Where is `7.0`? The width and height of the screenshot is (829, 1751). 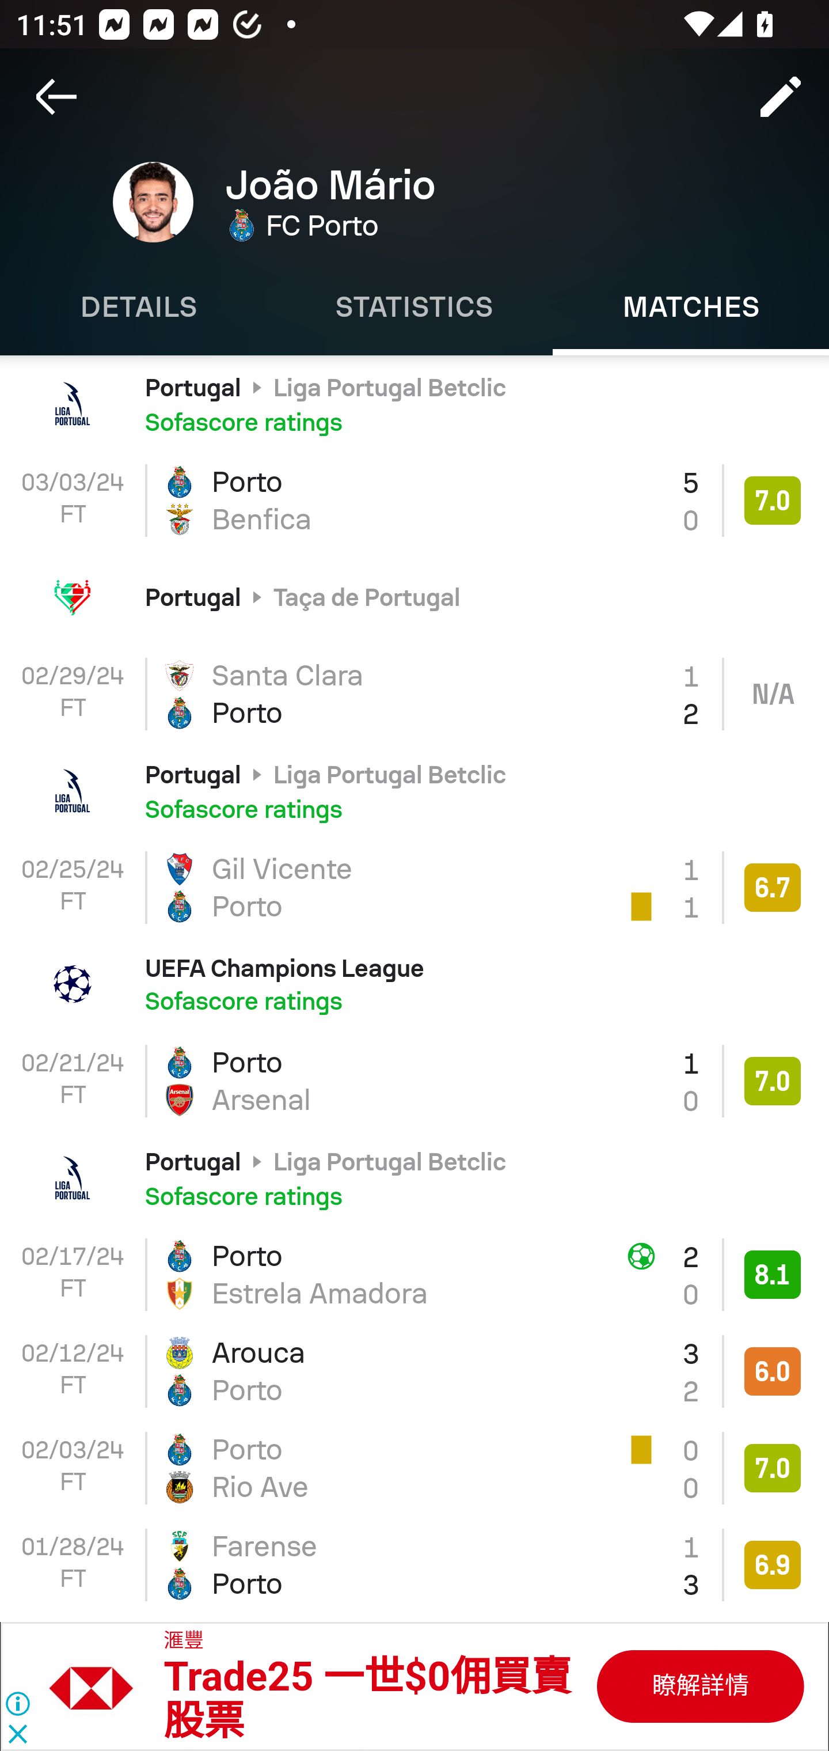 7.0 is located at coordinates (773, 501).